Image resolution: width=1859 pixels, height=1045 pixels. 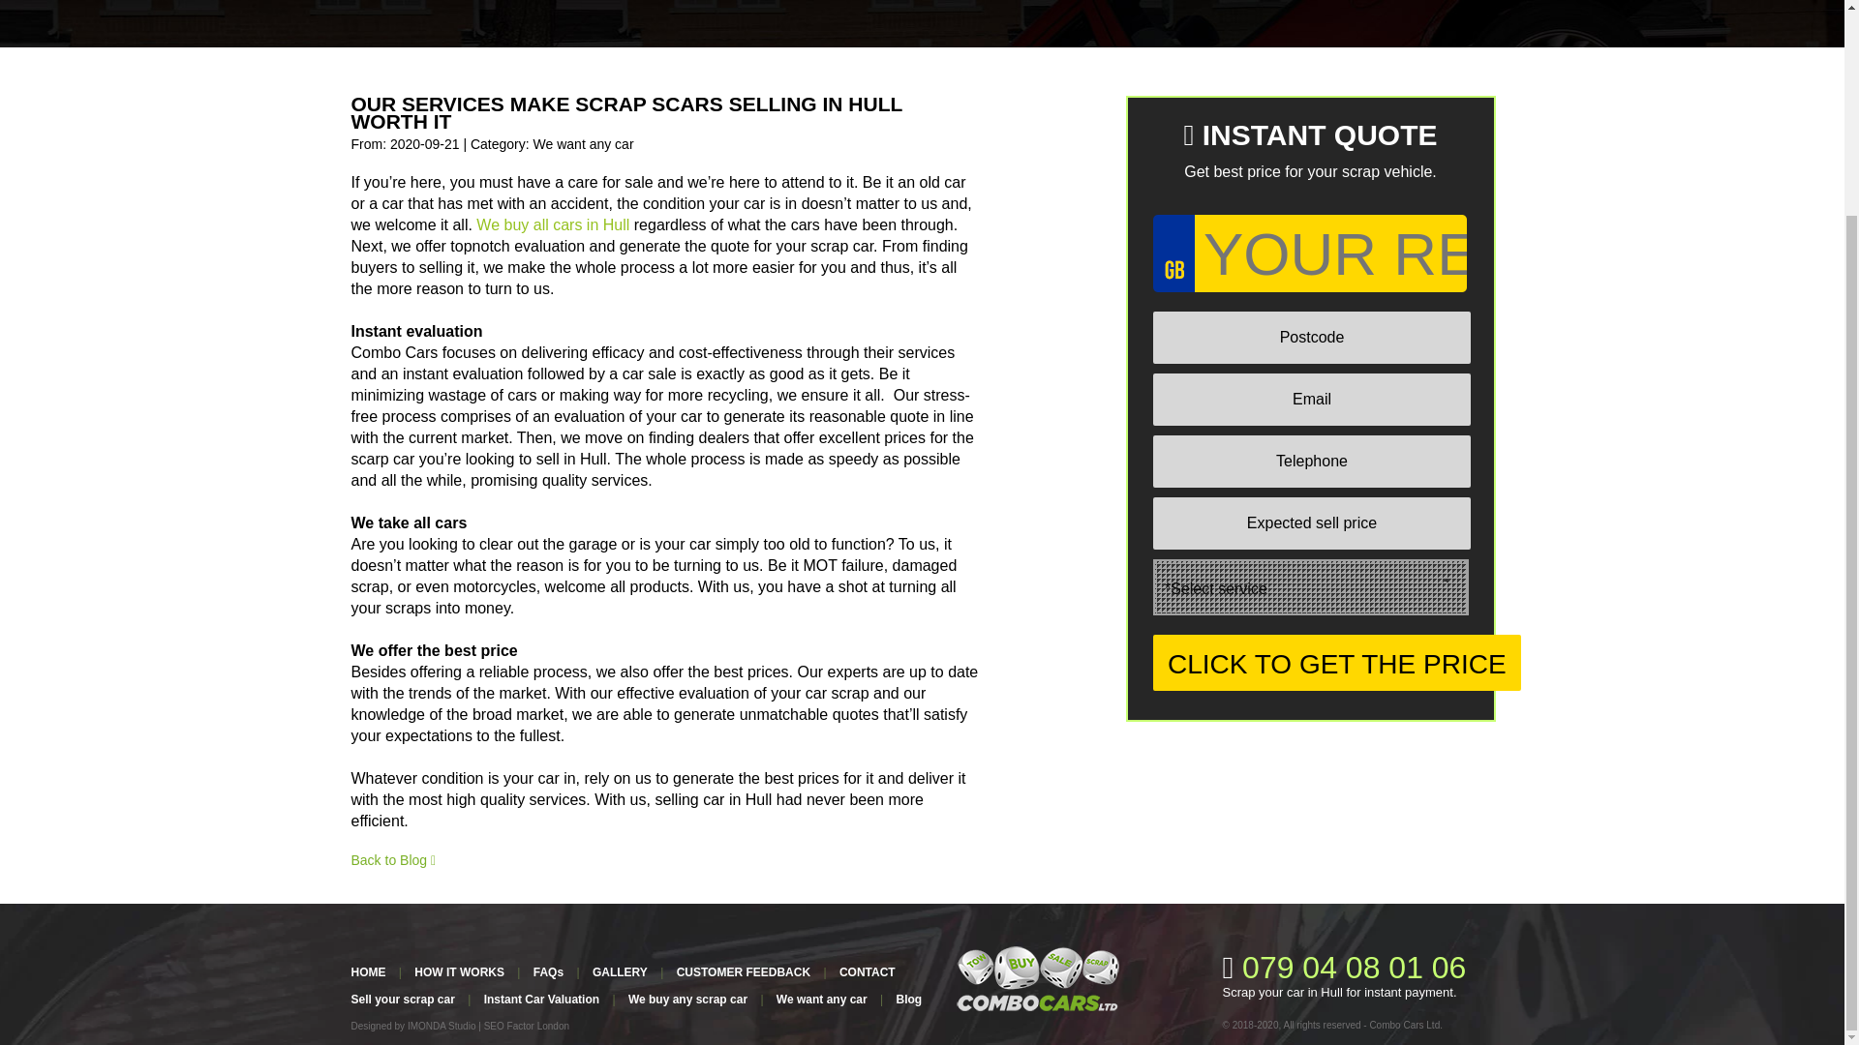 I want to click on FAQs, so click(x=548, y=971).